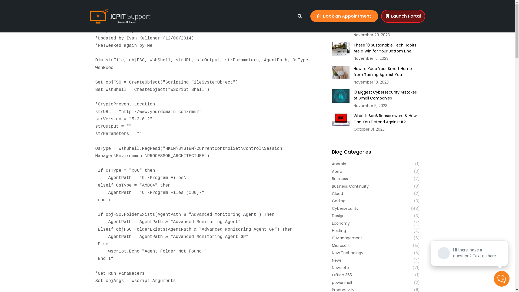 The image size is (519, 292). Describe the element at coordinates (387, 22) in the screenshot. I see `Watch Out for Ransomware Pretending to Be a Windows Update!` at that location.